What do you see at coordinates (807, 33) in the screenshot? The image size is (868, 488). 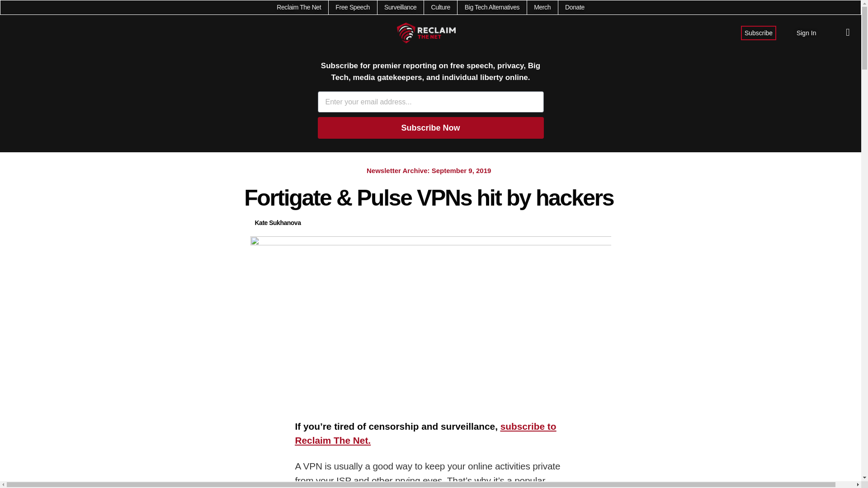 I see `Sign In` at bounding box center [807, 33].